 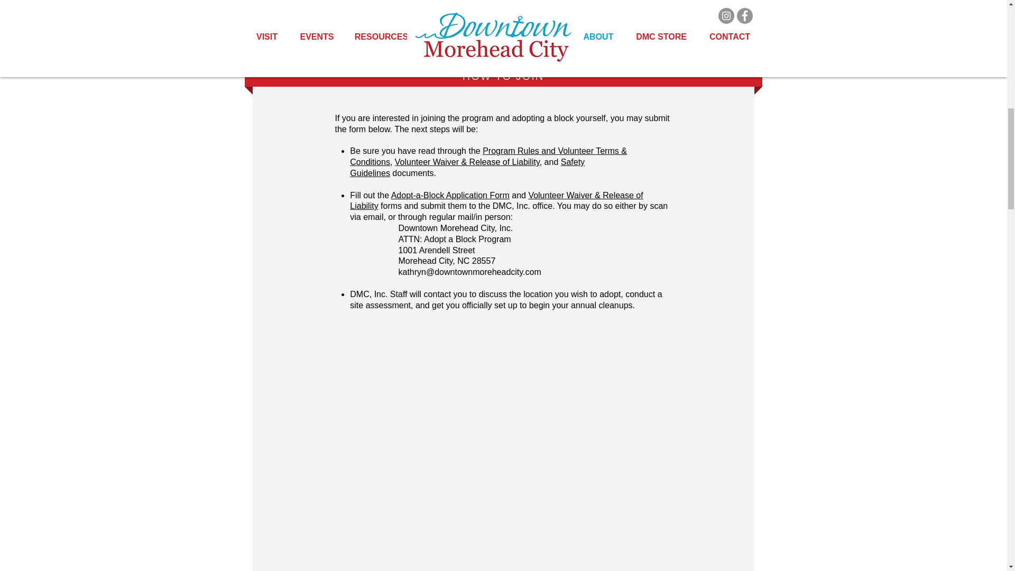 What do you see at coordinates (688, 8) in the screenshot?
I see `Photography Release` at bounding box center [688, 8].